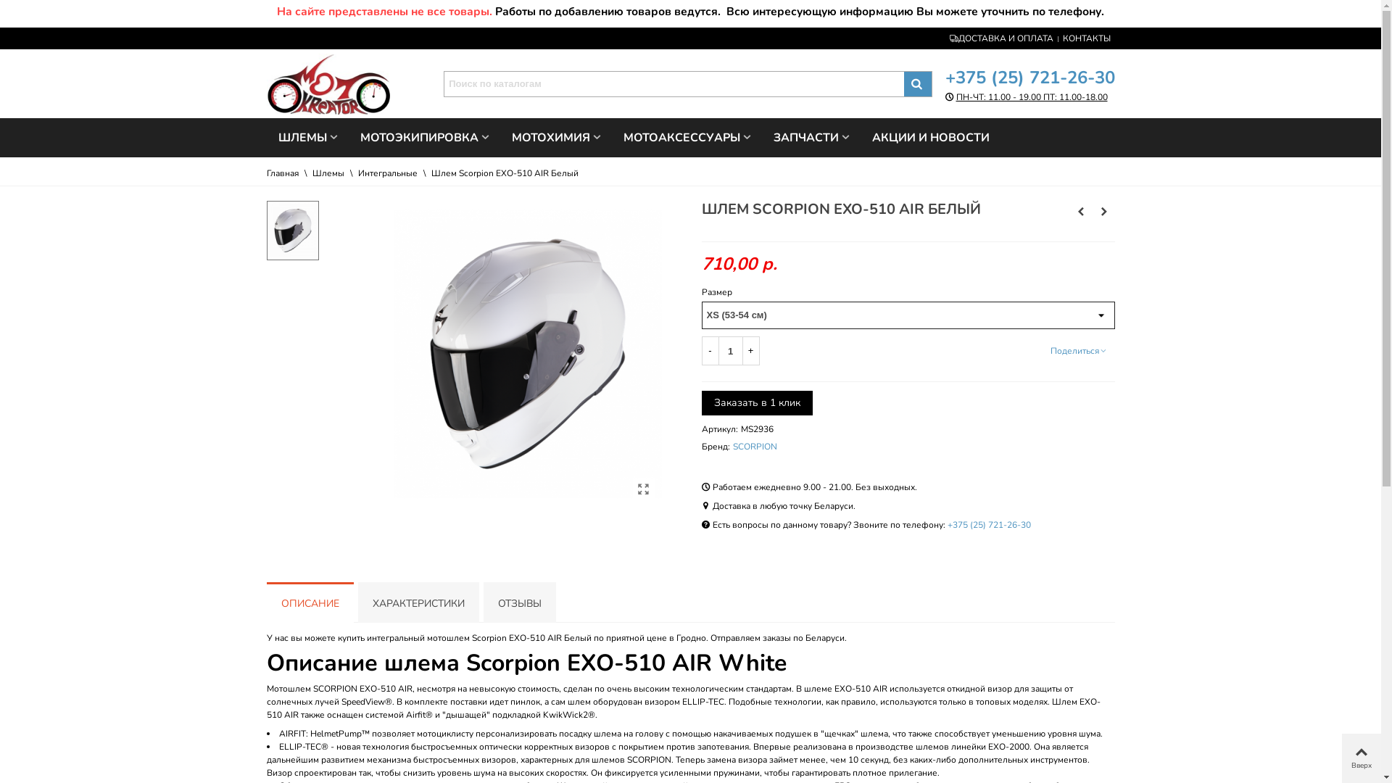 Image resolution: width=1392 pixels, height=783 pixels. I want to click on -, so click(710, 351).